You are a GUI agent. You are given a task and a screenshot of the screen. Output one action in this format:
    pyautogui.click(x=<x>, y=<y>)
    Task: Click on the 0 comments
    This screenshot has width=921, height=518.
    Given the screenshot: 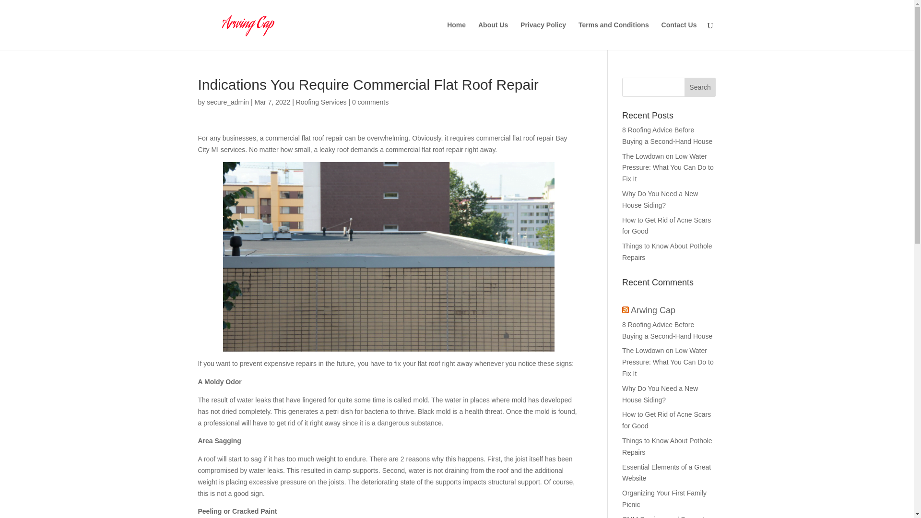 What is the action you would take?
    pyautogui.click(x=370, y=102)
    